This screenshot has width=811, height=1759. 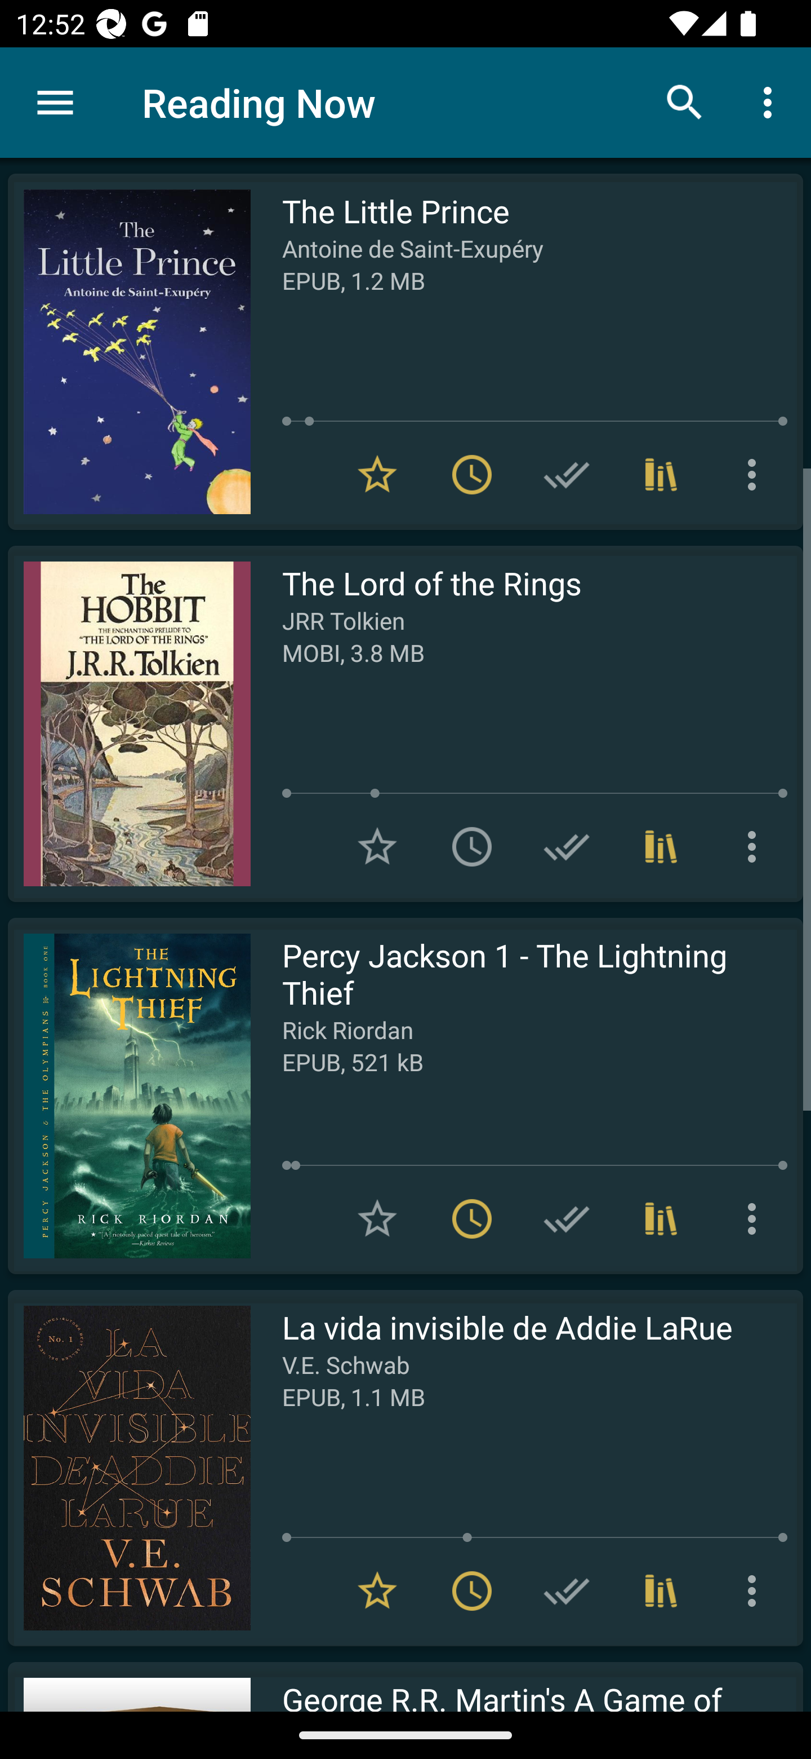 What do you see at coordinates (661, 1219) in the screenshot?
I see `Collections (1)` at bounding box center [661, 1219].